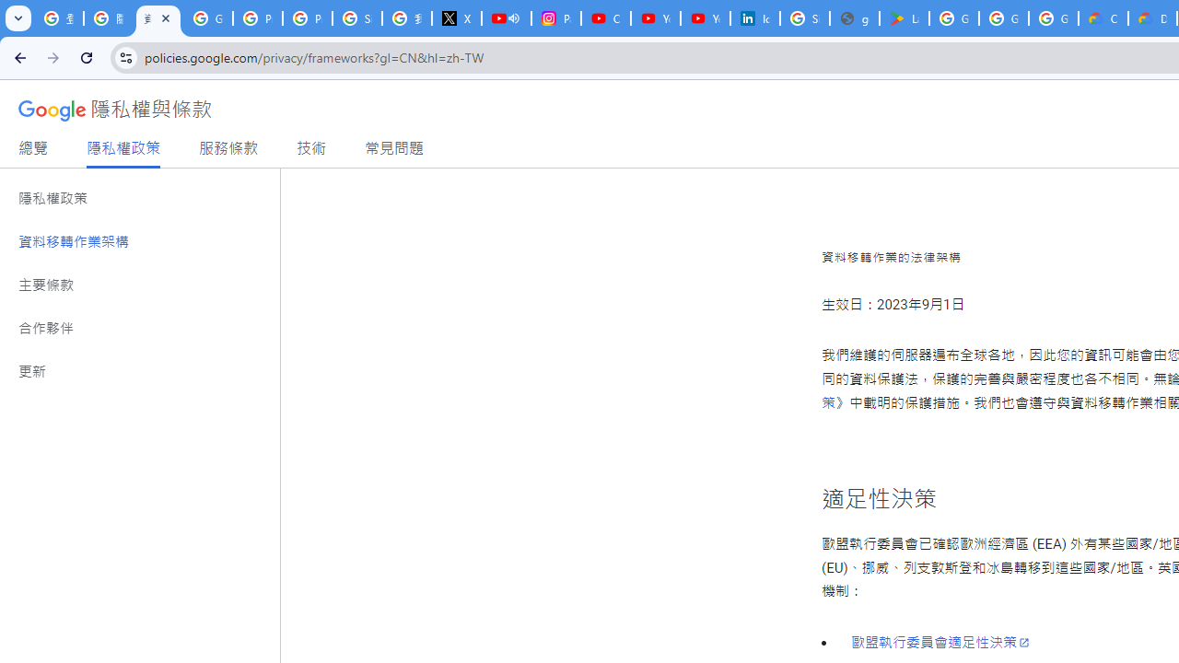  Describe the element at coordinates (904, 18) in the screenshot. I see `Last Shelter: Survival - Apps on Google Play` at that location.